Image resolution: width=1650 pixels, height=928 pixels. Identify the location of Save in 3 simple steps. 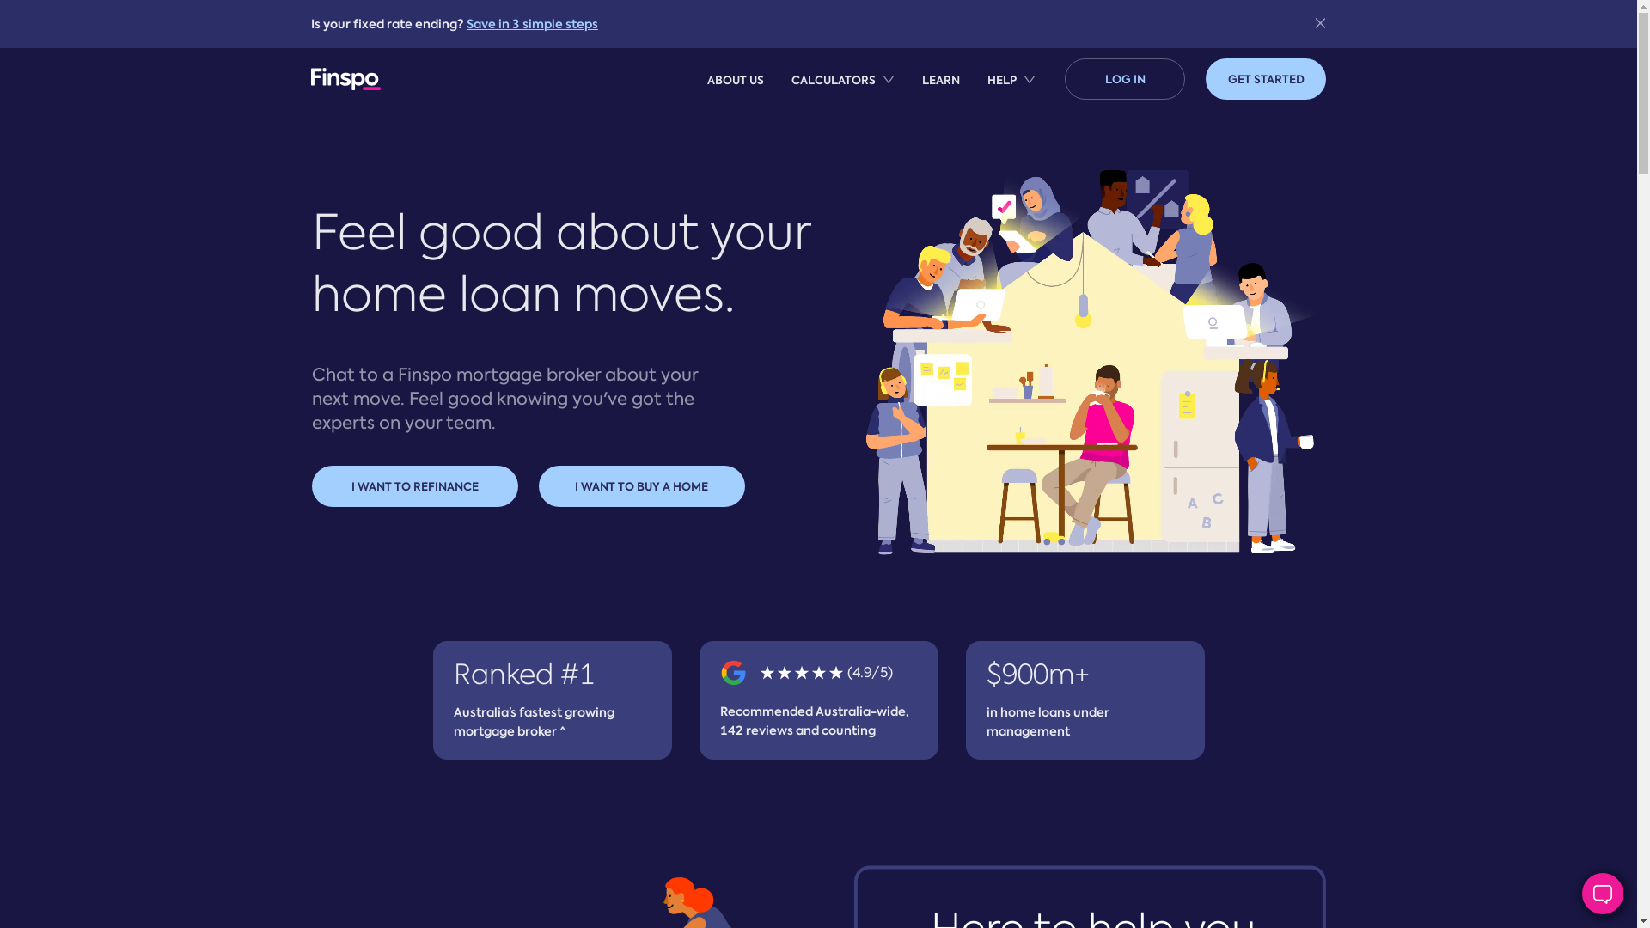
(533, 24).